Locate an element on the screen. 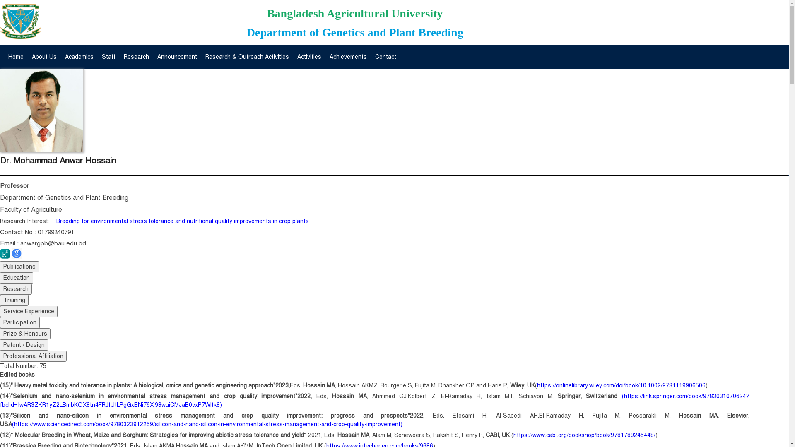  Service Experience is located at coordinates (29, 311).